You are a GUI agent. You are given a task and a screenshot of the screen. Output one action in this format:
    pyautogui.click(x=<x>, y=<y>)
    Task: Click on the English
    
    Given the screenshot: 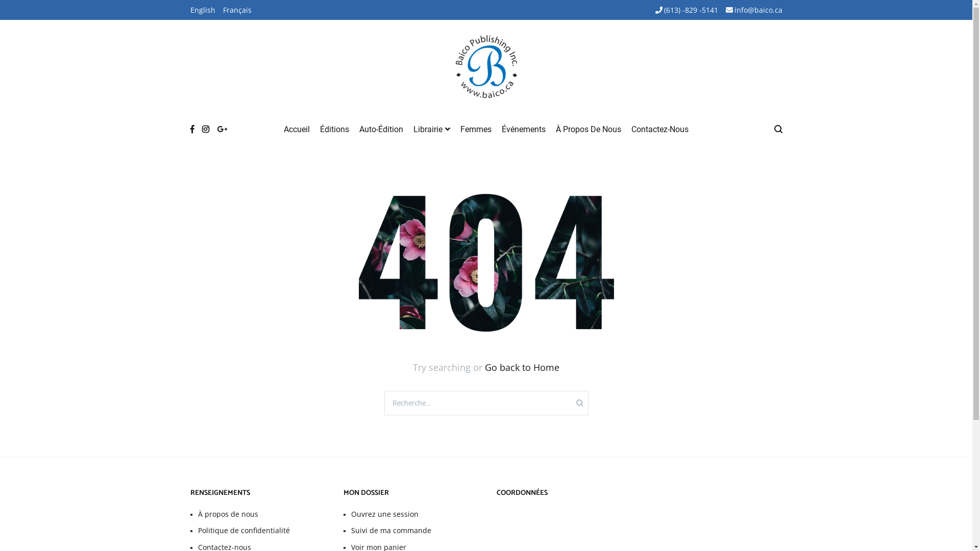 What is the action you would take?
    pyautogui.click(x=202, y=10)
    